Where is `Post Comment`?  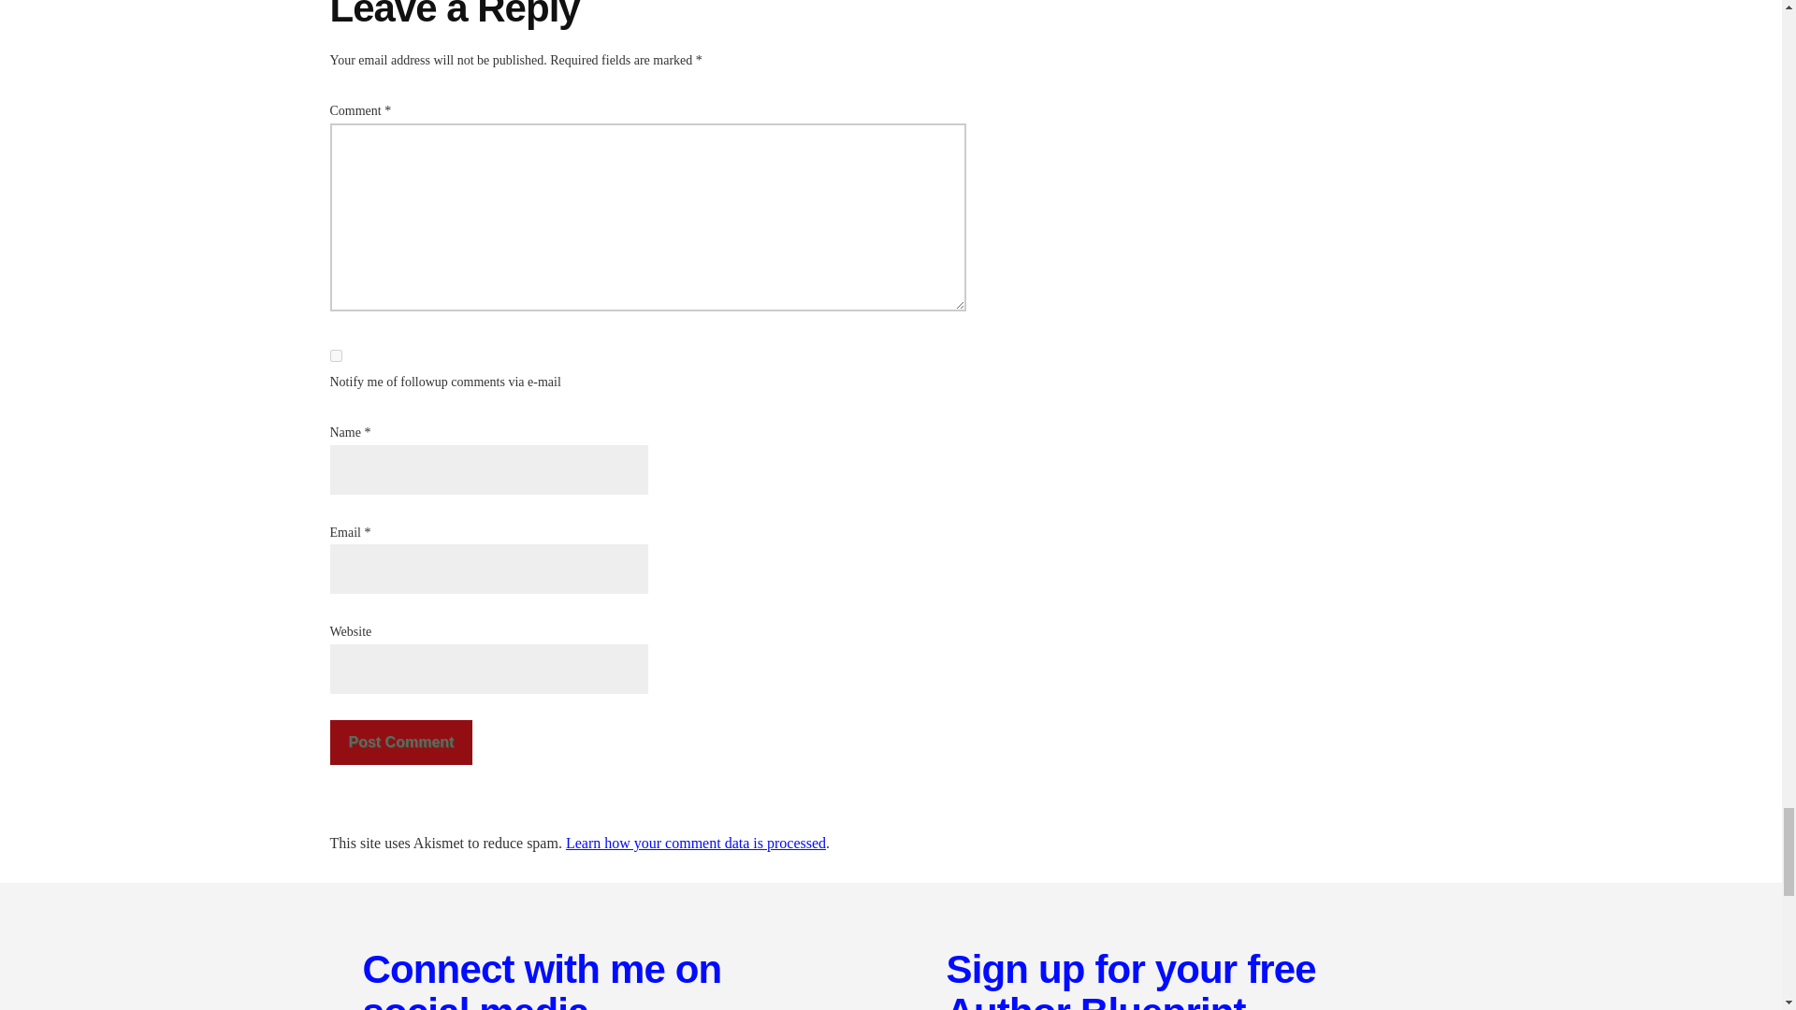
Post Comment is located at coordinates (400, 743).